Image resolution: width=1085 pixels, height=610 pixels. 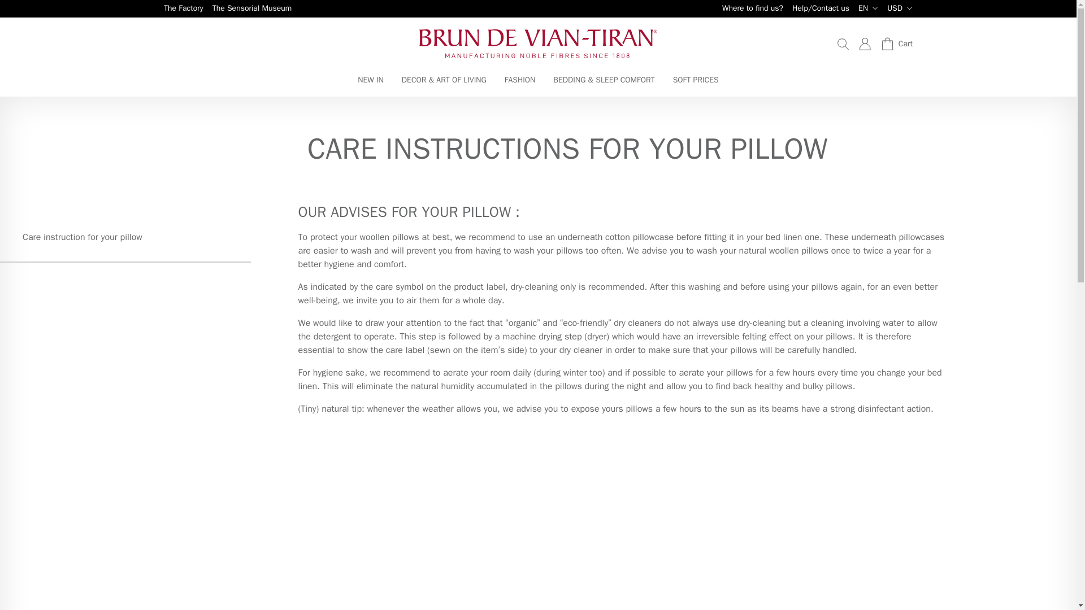 I want to click on Search, so click(x=843, y=43).